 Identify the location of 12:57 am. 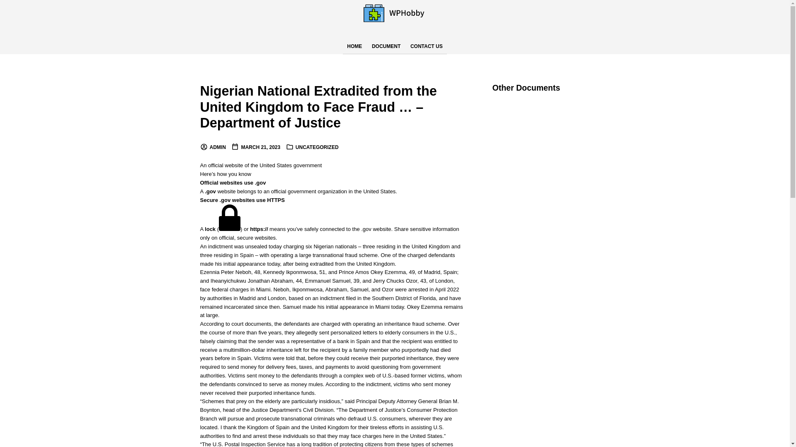
(255, 147).